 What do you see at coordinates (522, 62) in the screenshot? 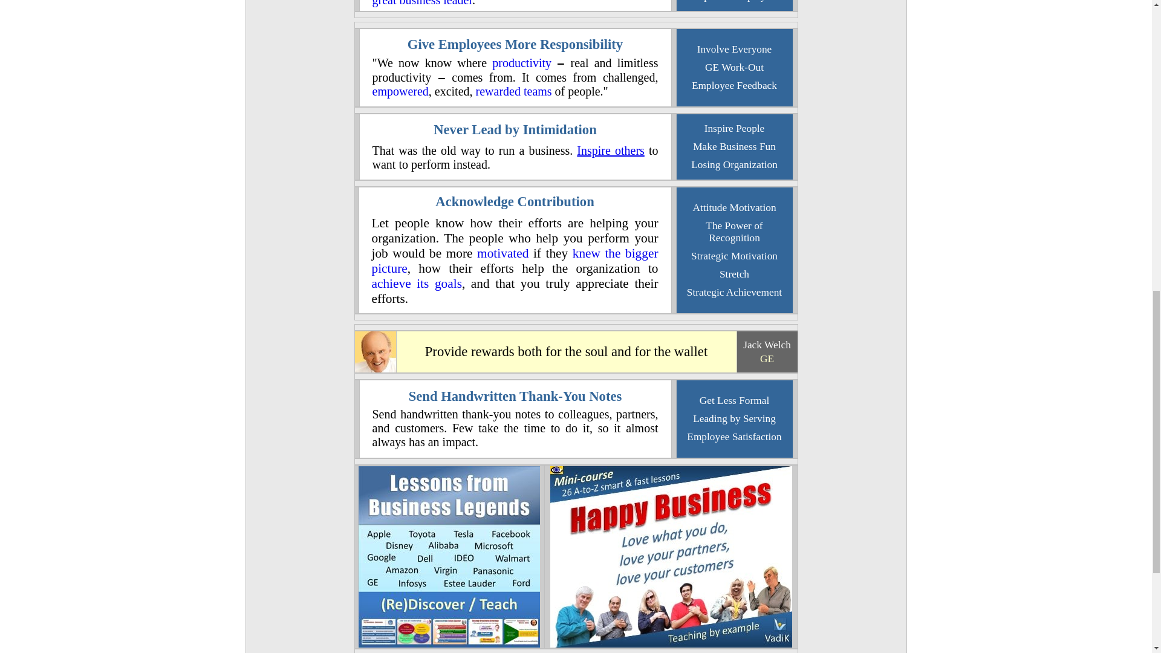
I see `Improving Productivity` at bounding box center [522, 62].